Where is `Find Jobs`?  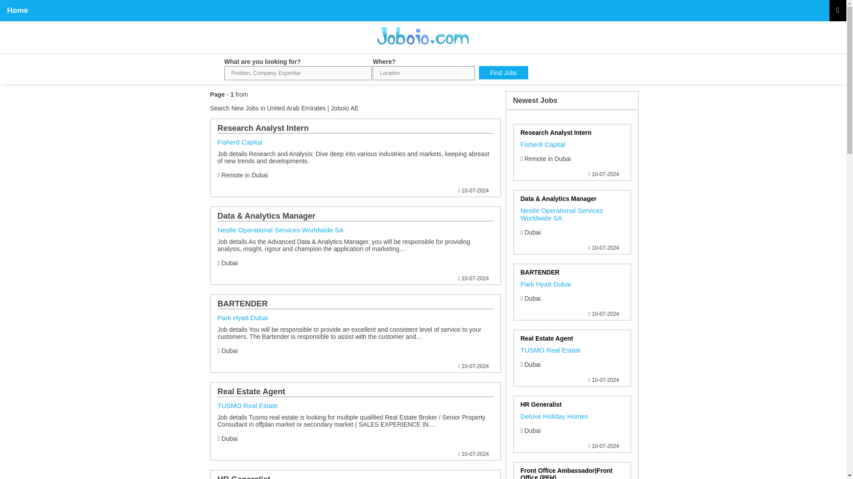
Find Jobs is located at coordinates (503, 73).